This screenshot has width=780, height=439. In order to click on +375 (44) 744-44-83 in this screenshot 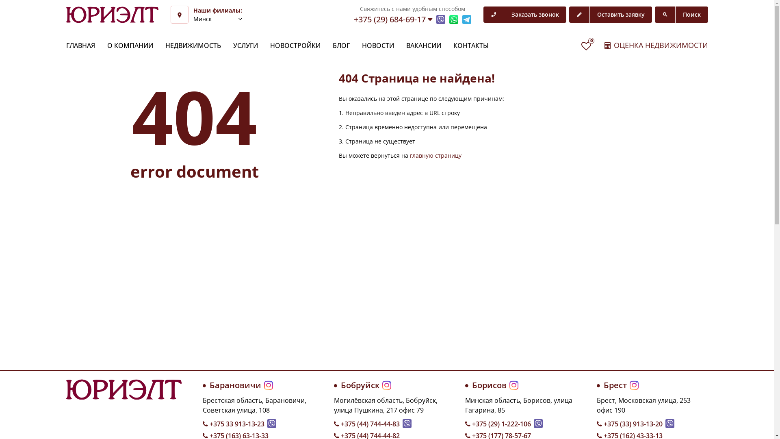, I will do `click(366, 424)`.